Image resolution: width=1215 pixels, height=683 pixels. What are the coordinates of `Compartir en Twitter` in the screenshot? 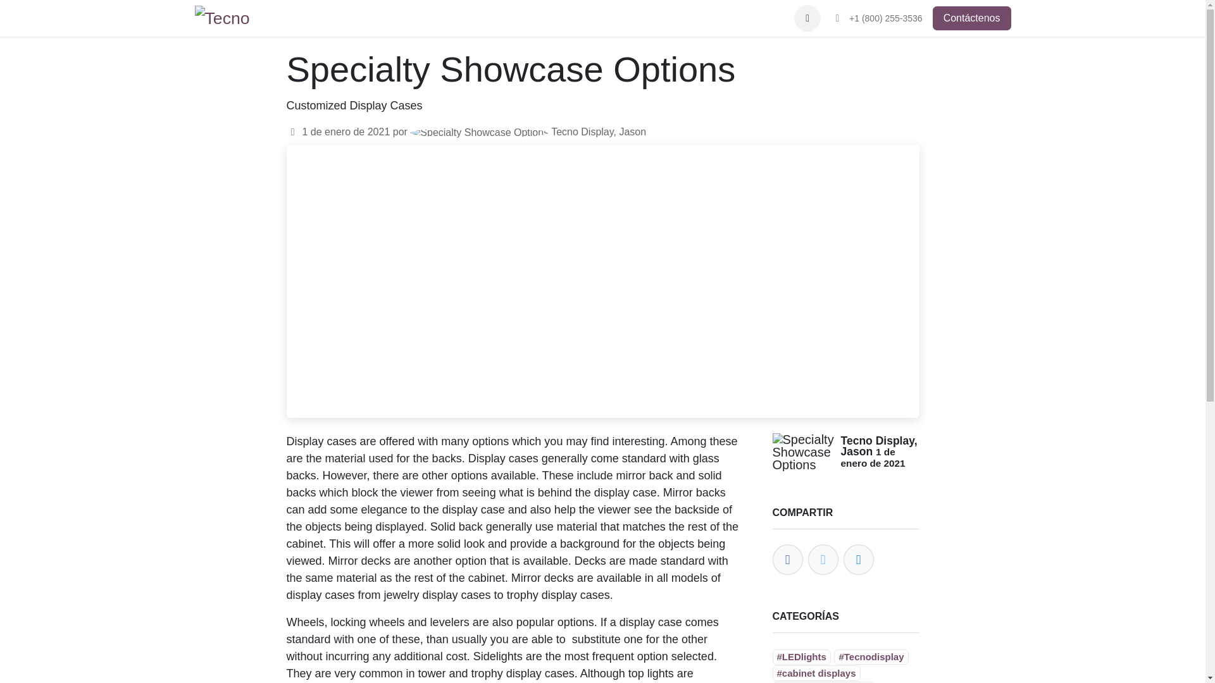 It's located at (823, 559).